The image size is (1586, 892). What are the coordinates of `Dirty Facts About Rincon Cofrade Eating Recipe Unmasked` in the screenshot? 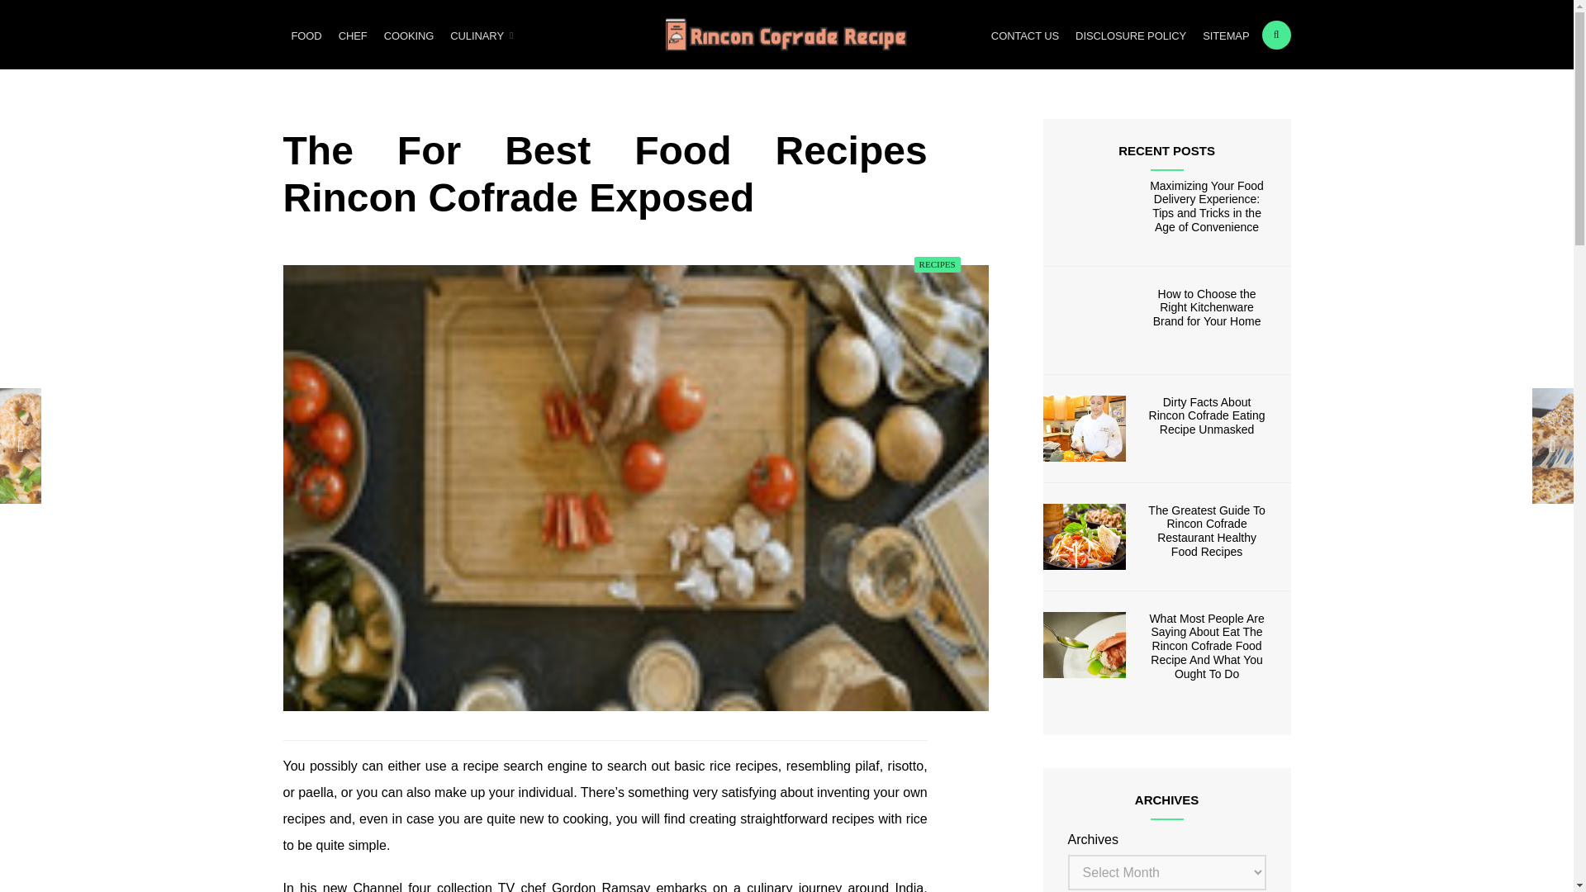 It's located at (1085, 429).